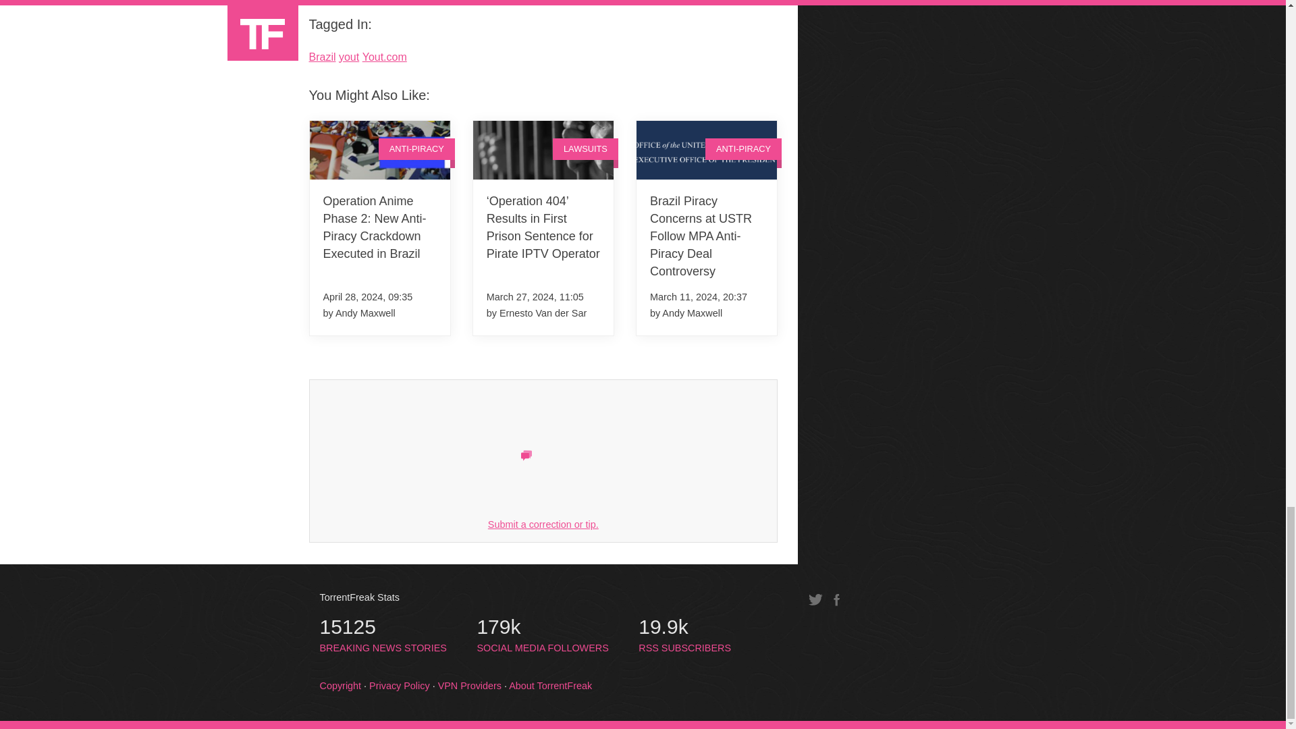  Describe the element at coordinates (323, 57) in the screenshot. I see `Brazil` at that location.